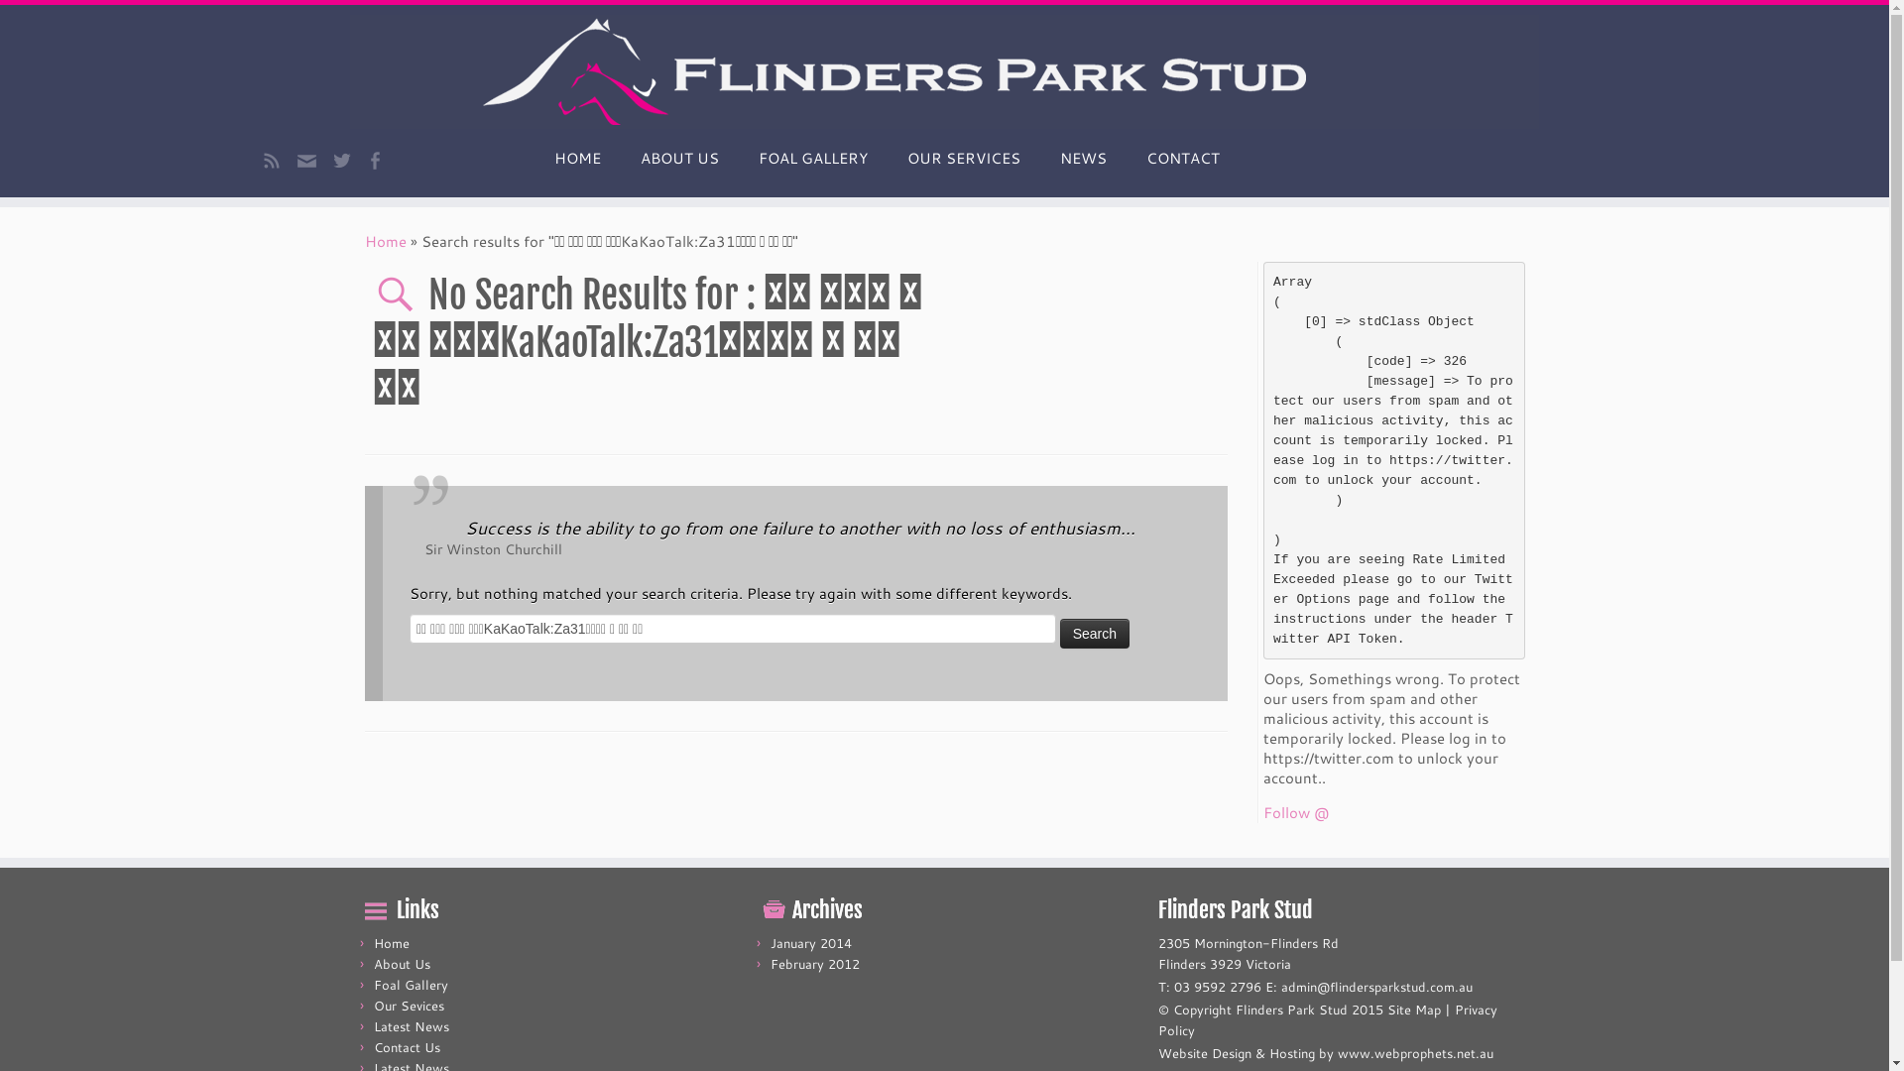  I want to click on HOME, so click(577, 159).